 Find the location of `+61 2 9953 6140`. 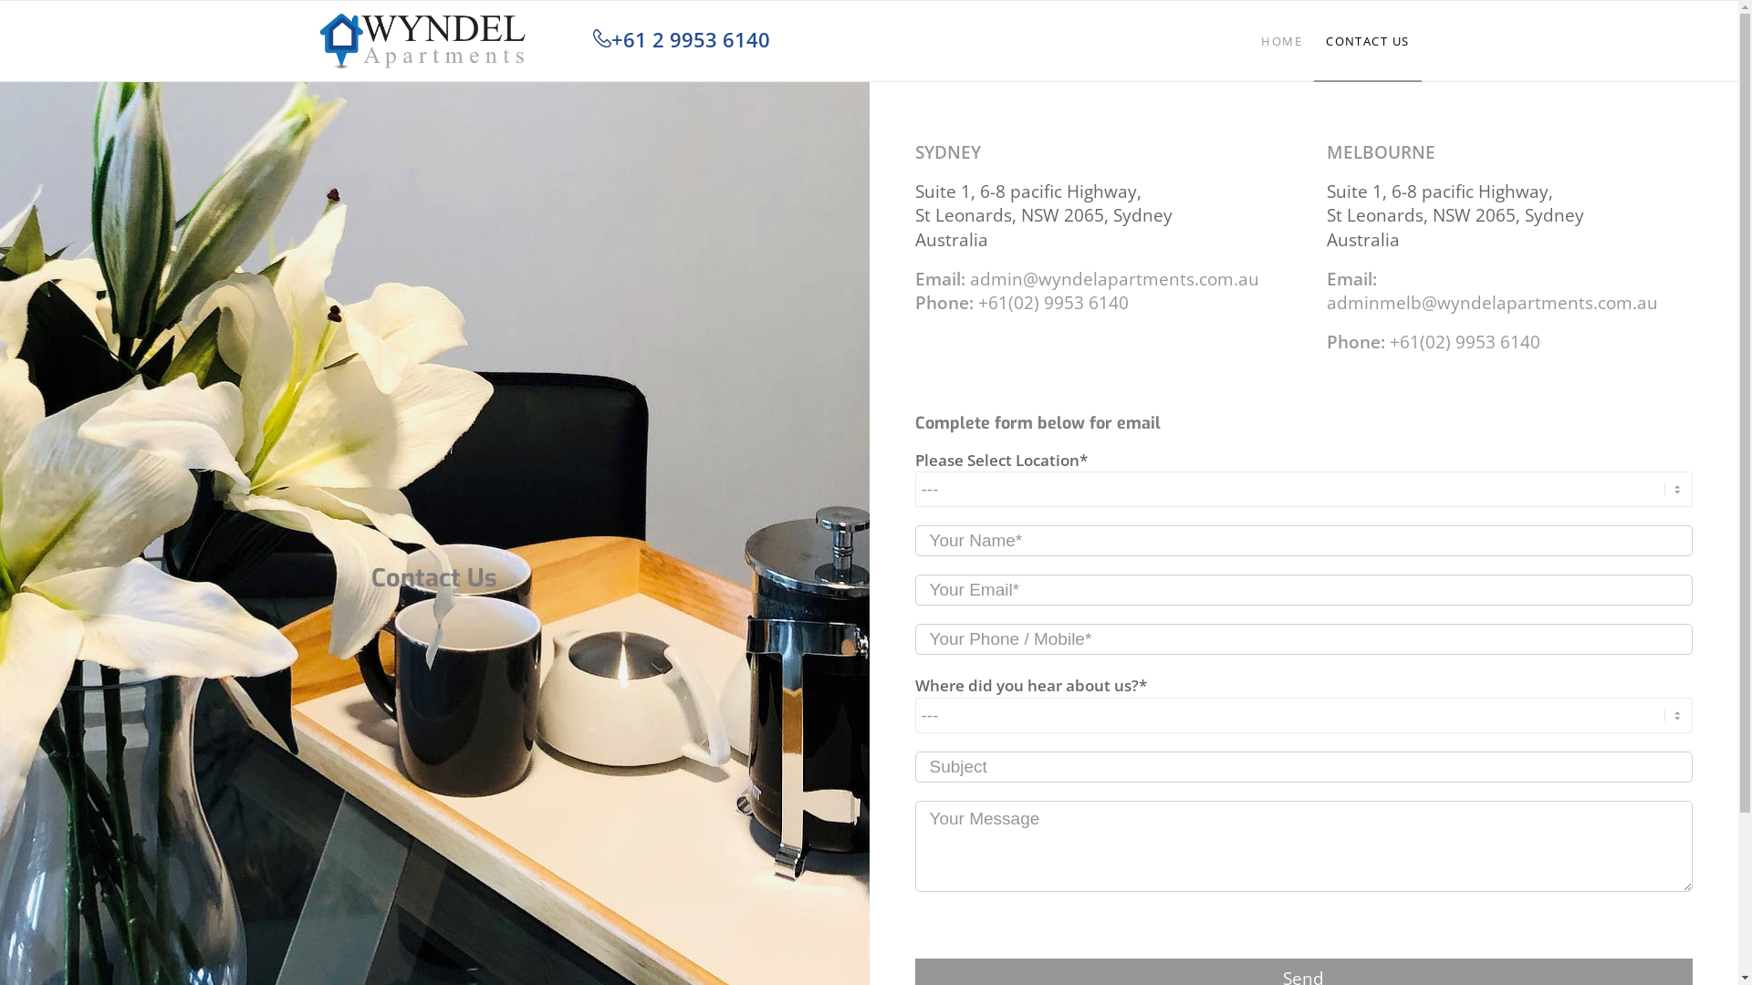

+61 2 9953 6140 is located at coordinates (682, 39).